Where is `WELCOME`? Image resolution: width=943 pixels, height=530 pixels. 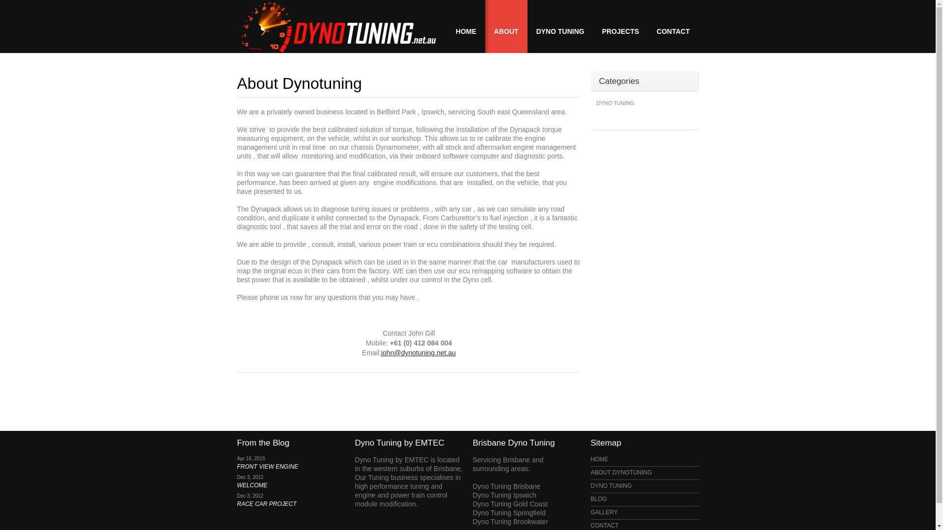 WELCOME is located at coordinates (252, 485).